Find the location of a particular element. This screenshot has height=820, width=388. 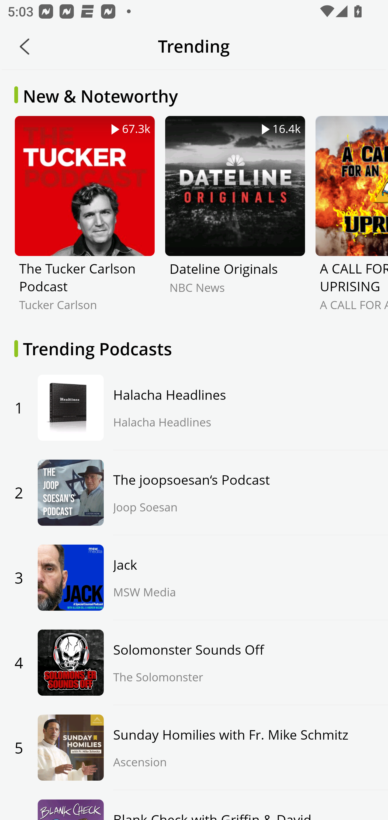

3 Jack MSW Media is located at coordinates (194, 578).